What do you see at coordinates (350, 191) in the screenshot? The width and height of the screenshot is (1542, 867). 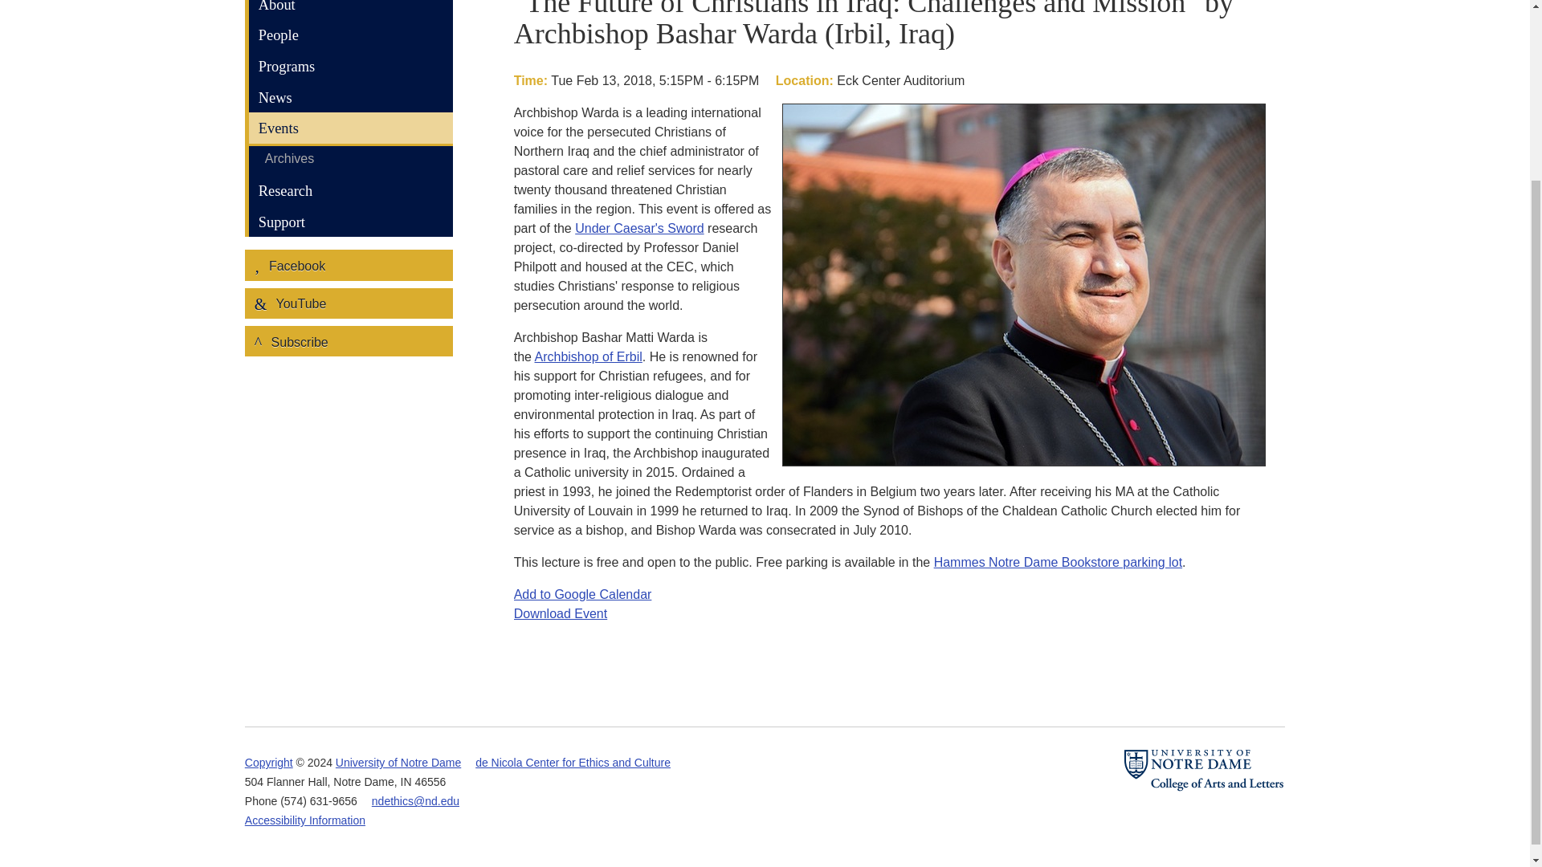 I see `Research` at bounding box center [350, 191].